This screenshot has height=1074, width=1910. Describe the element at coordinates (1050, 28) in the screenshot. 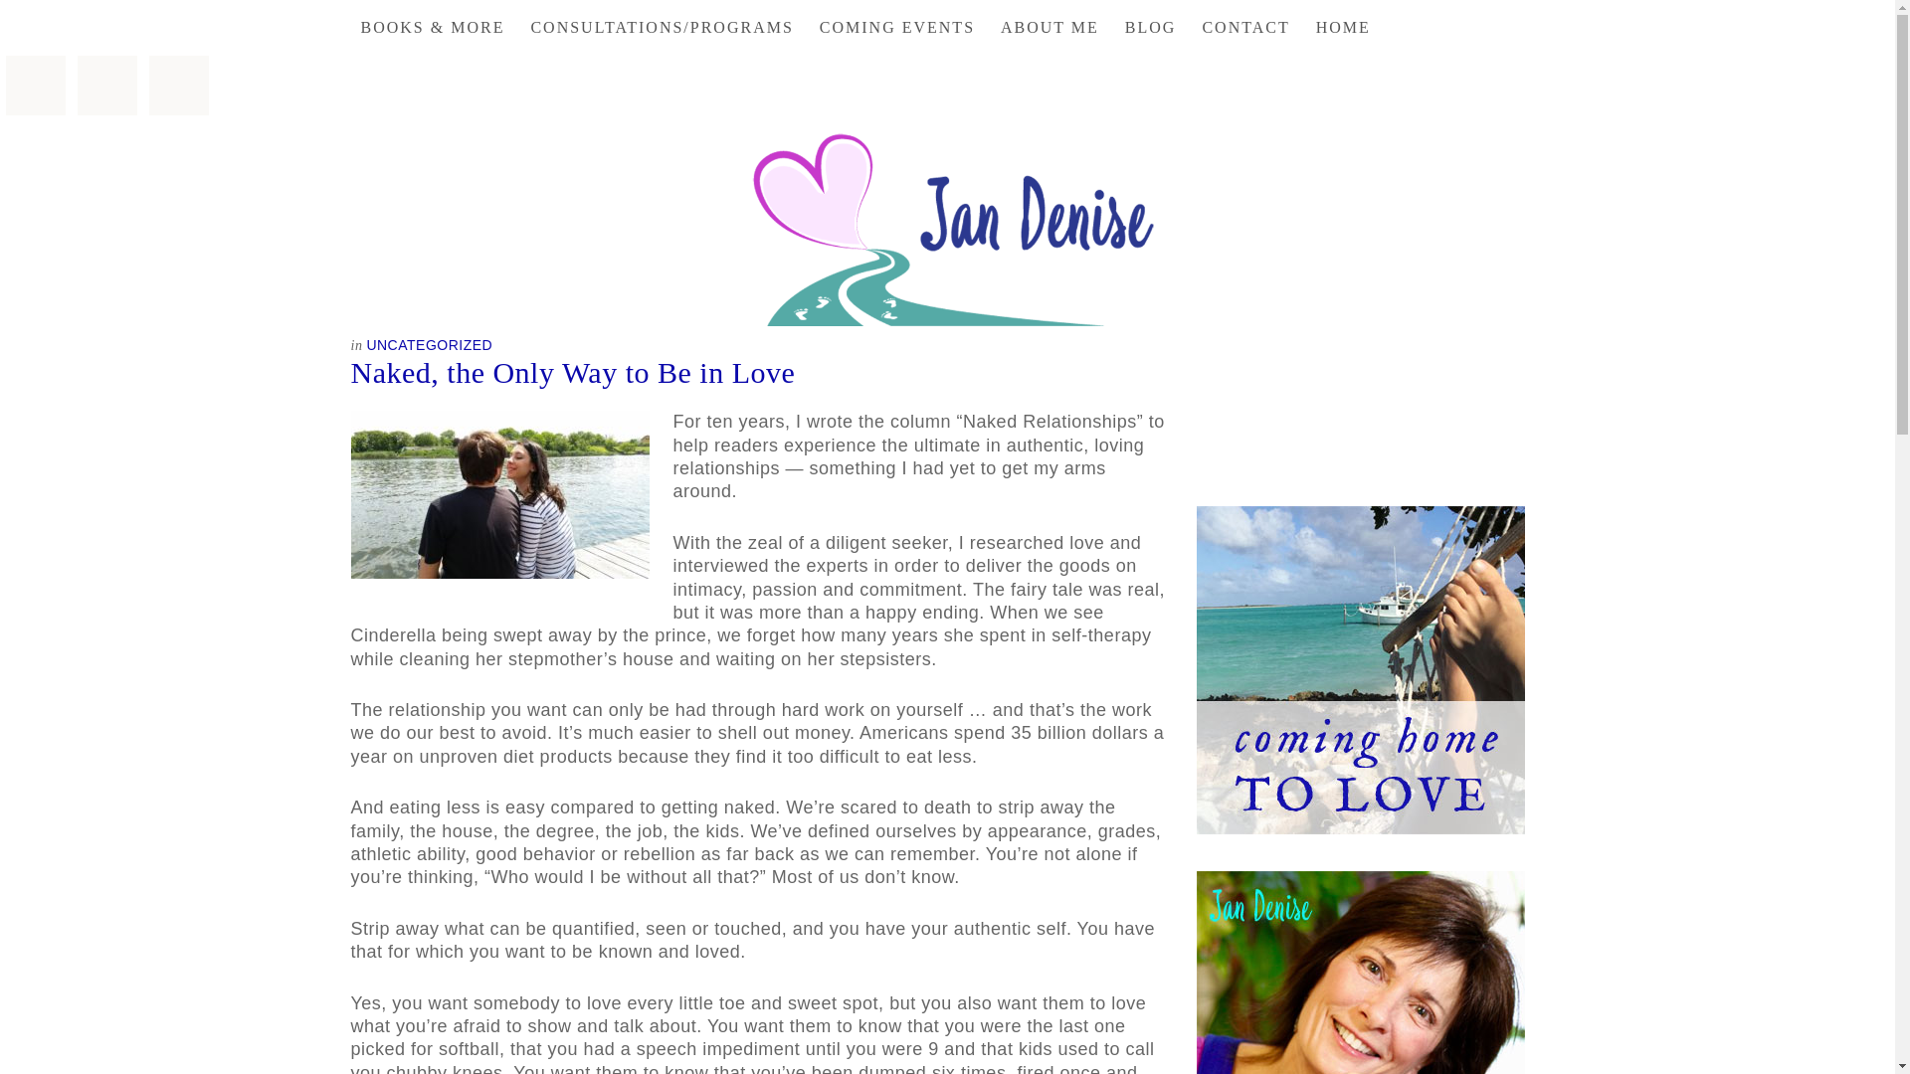

I see `ABOUT ME` at that location.